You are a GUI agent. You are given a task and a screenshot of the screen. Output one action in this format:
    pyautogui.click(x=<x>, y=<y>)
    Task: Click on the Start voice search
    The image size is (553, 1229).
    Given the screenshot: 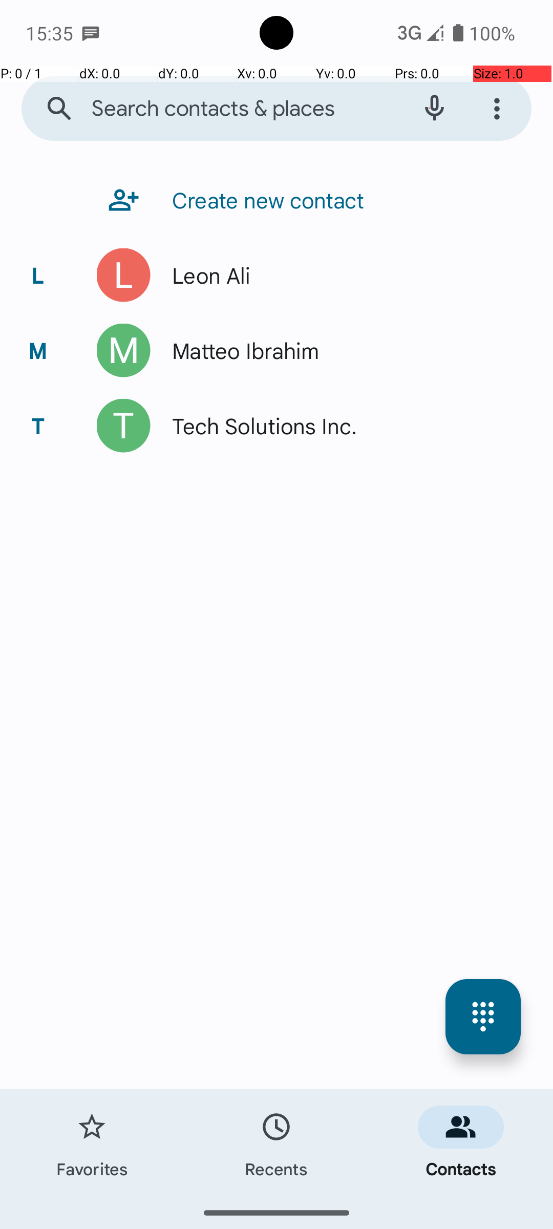 What is the action you would take?
    pyautogui.click(x=434, y=109)
    